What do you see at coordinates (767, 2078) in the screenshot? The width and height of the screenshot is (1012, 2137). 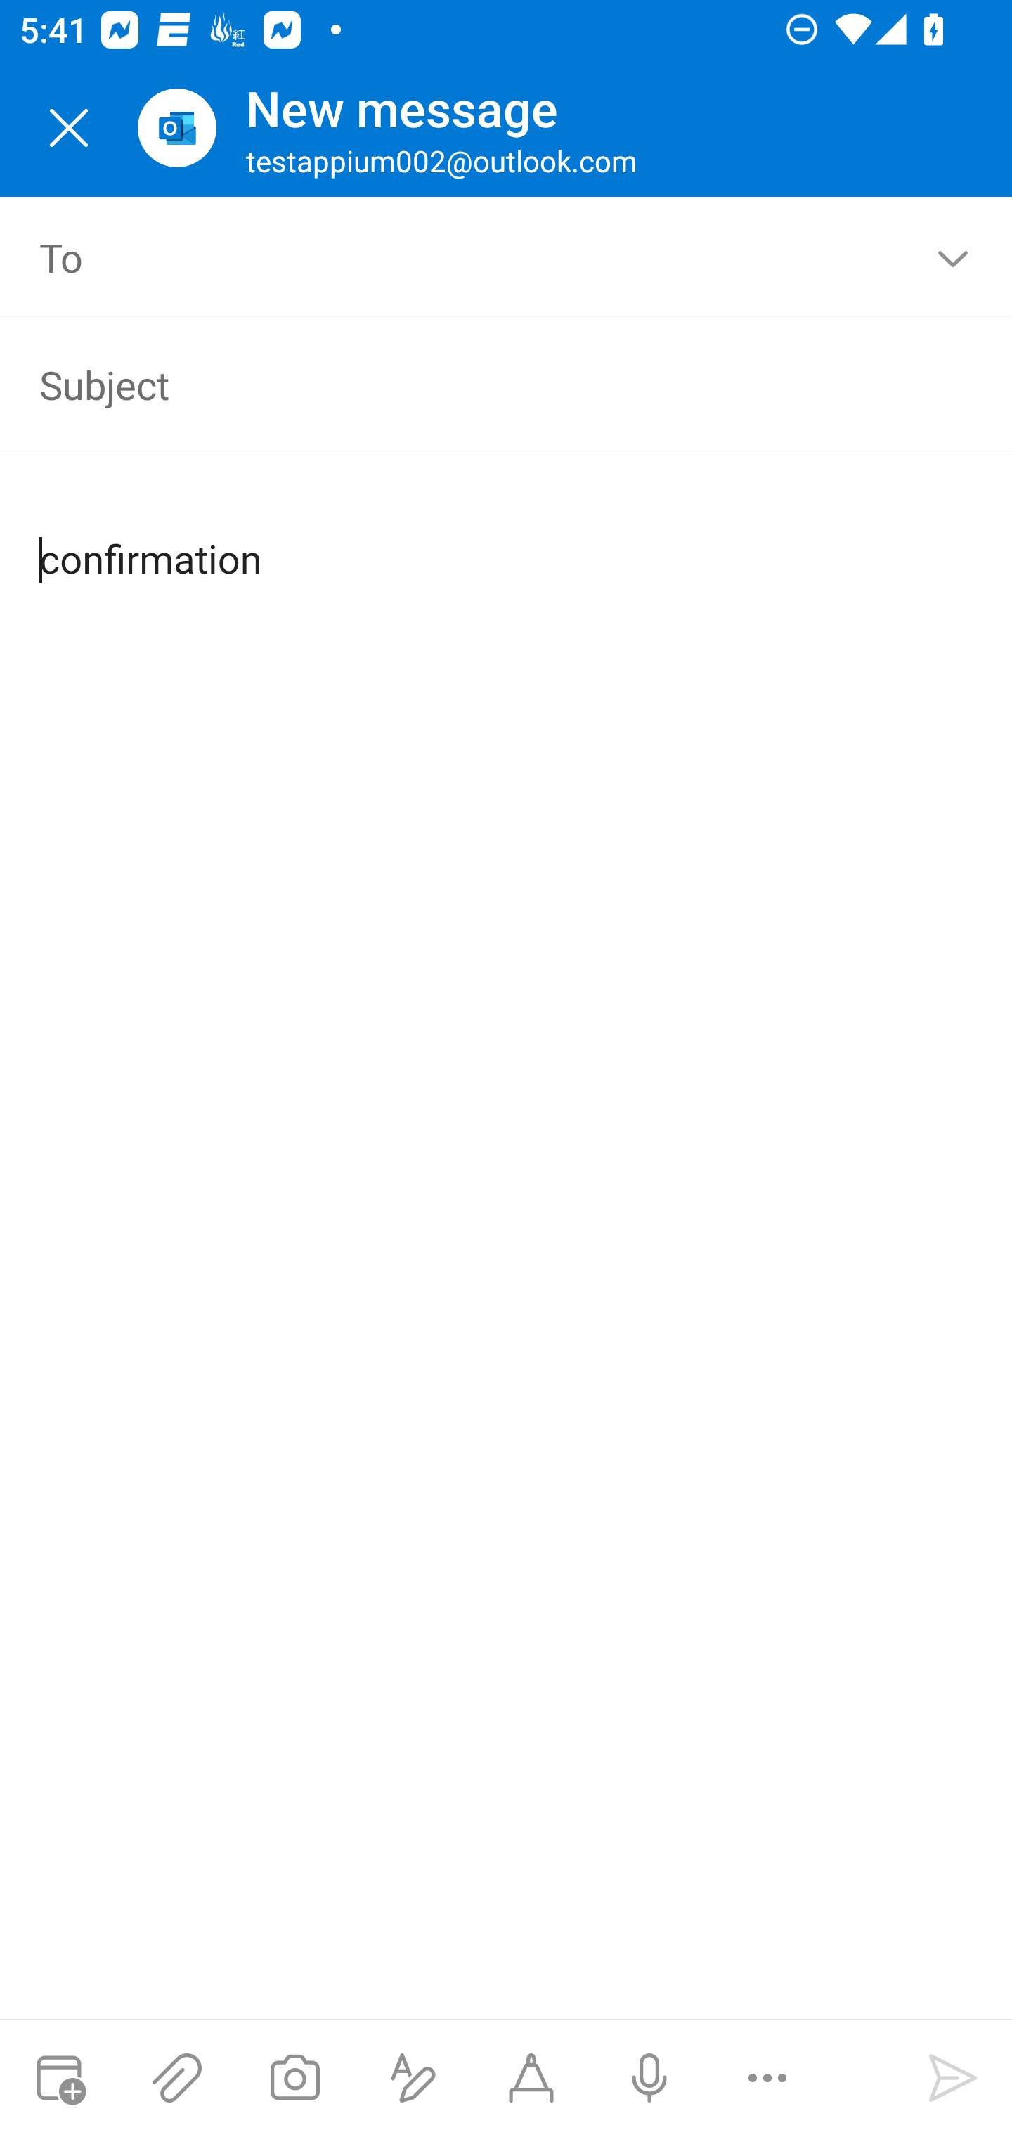 I see `More options` at bounding box center [767, 2078].